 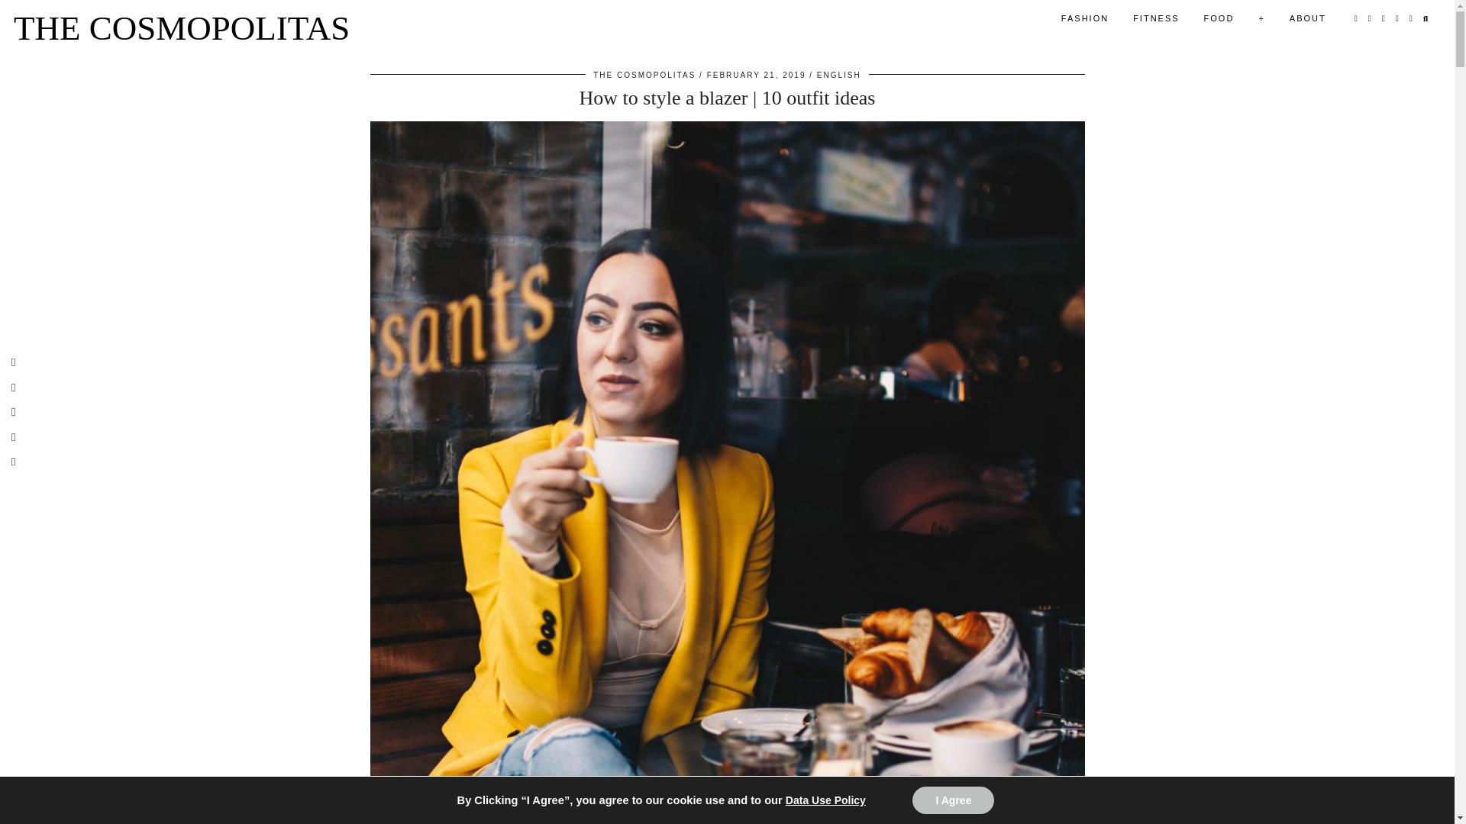 I want to click on FASHION, so click(x=1085, y=18).